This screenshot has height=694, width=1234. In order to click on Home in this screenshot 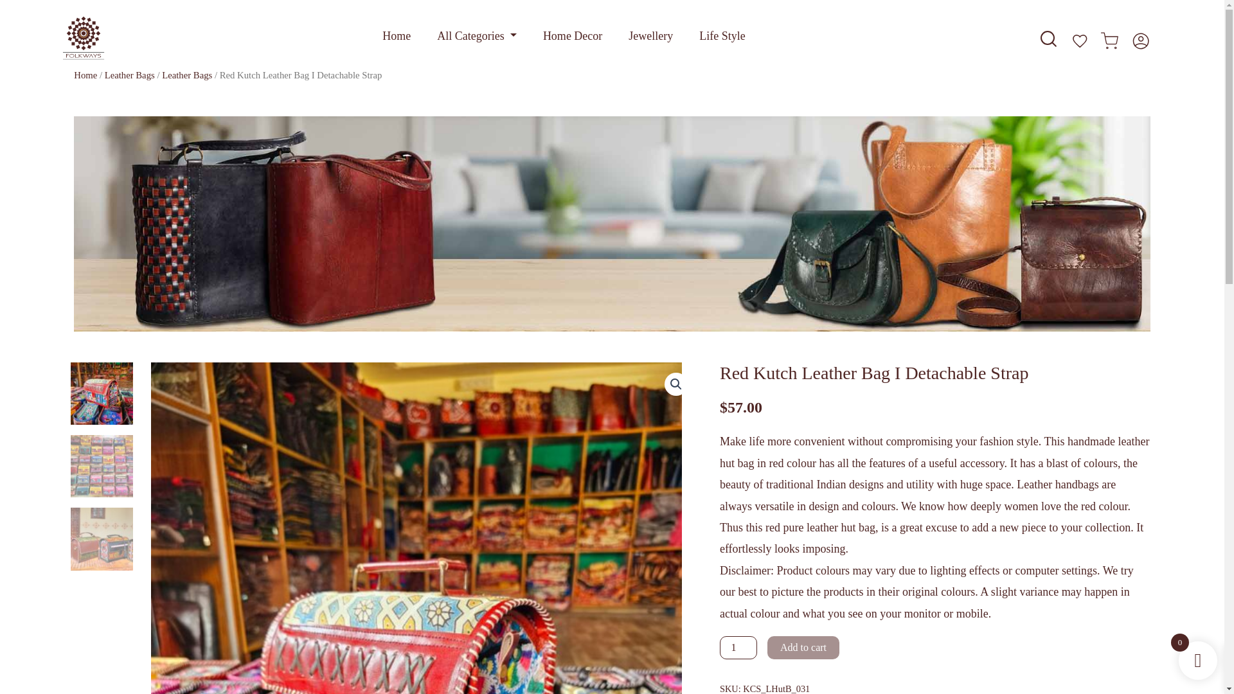, I will do `click(85, 75)`.